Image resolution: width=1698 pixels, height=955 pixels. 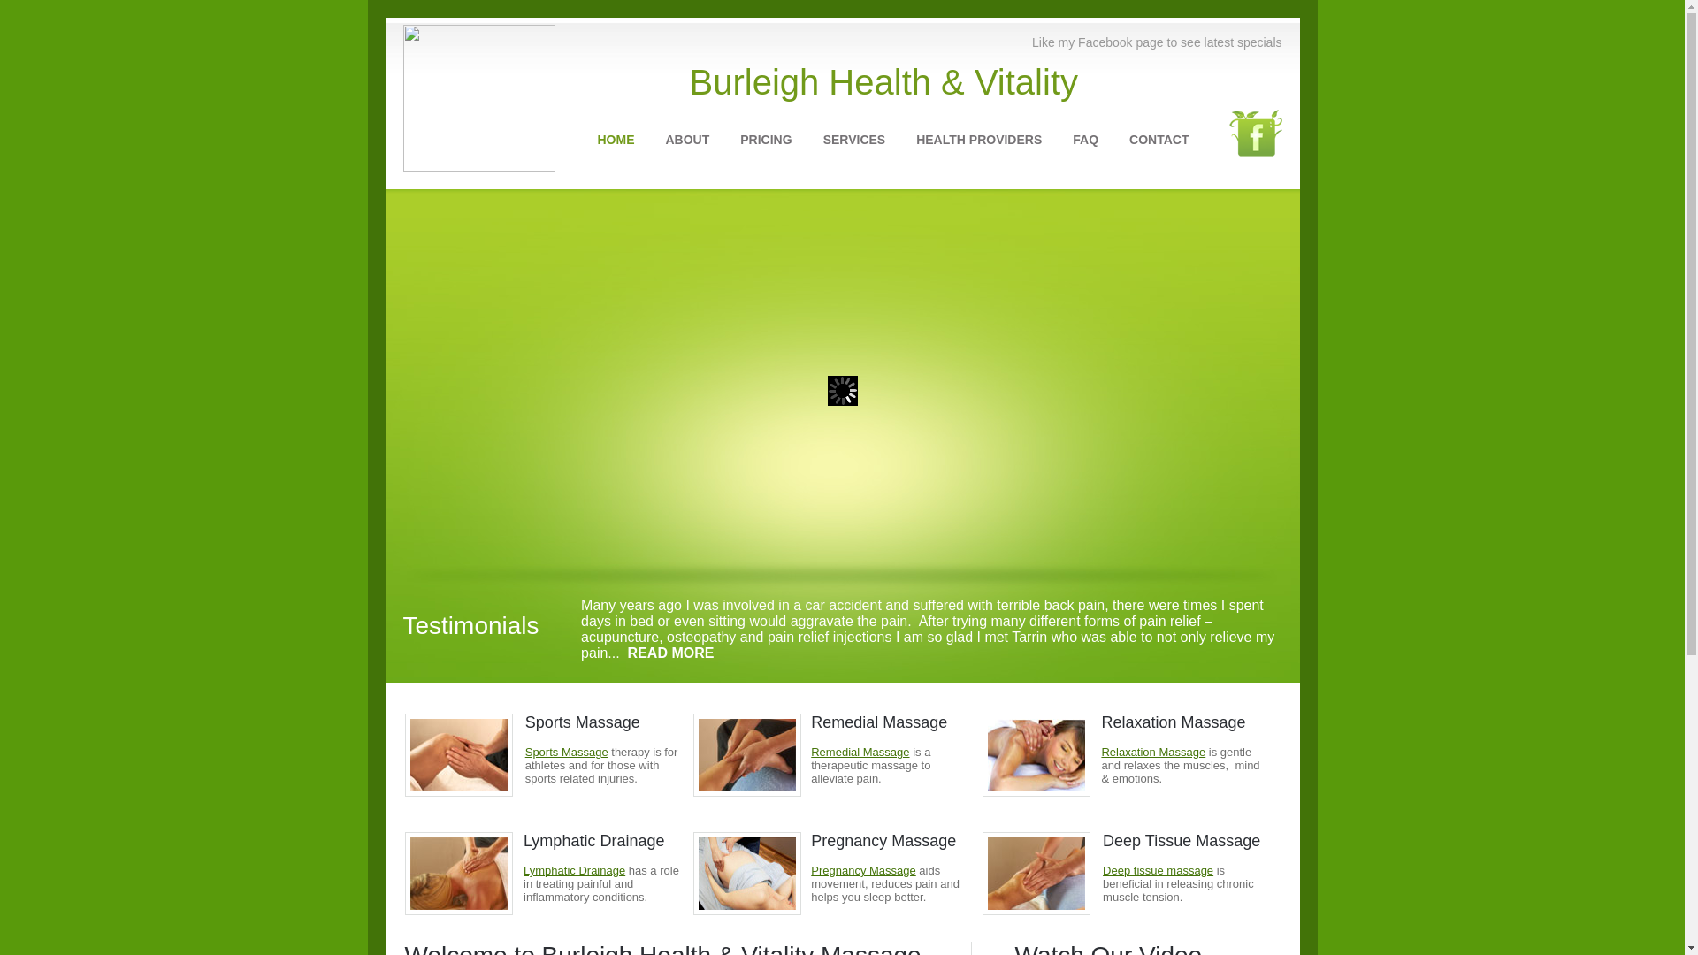 I want to click on HOME, so click(x=616, y=140).